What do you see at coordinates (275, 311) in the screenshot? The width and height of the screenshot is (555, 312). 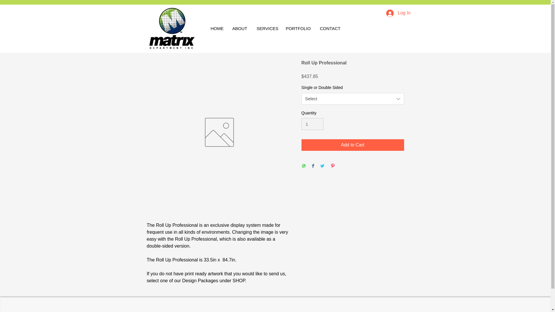 I see `ABOUT` at bounding box center [275, 311].